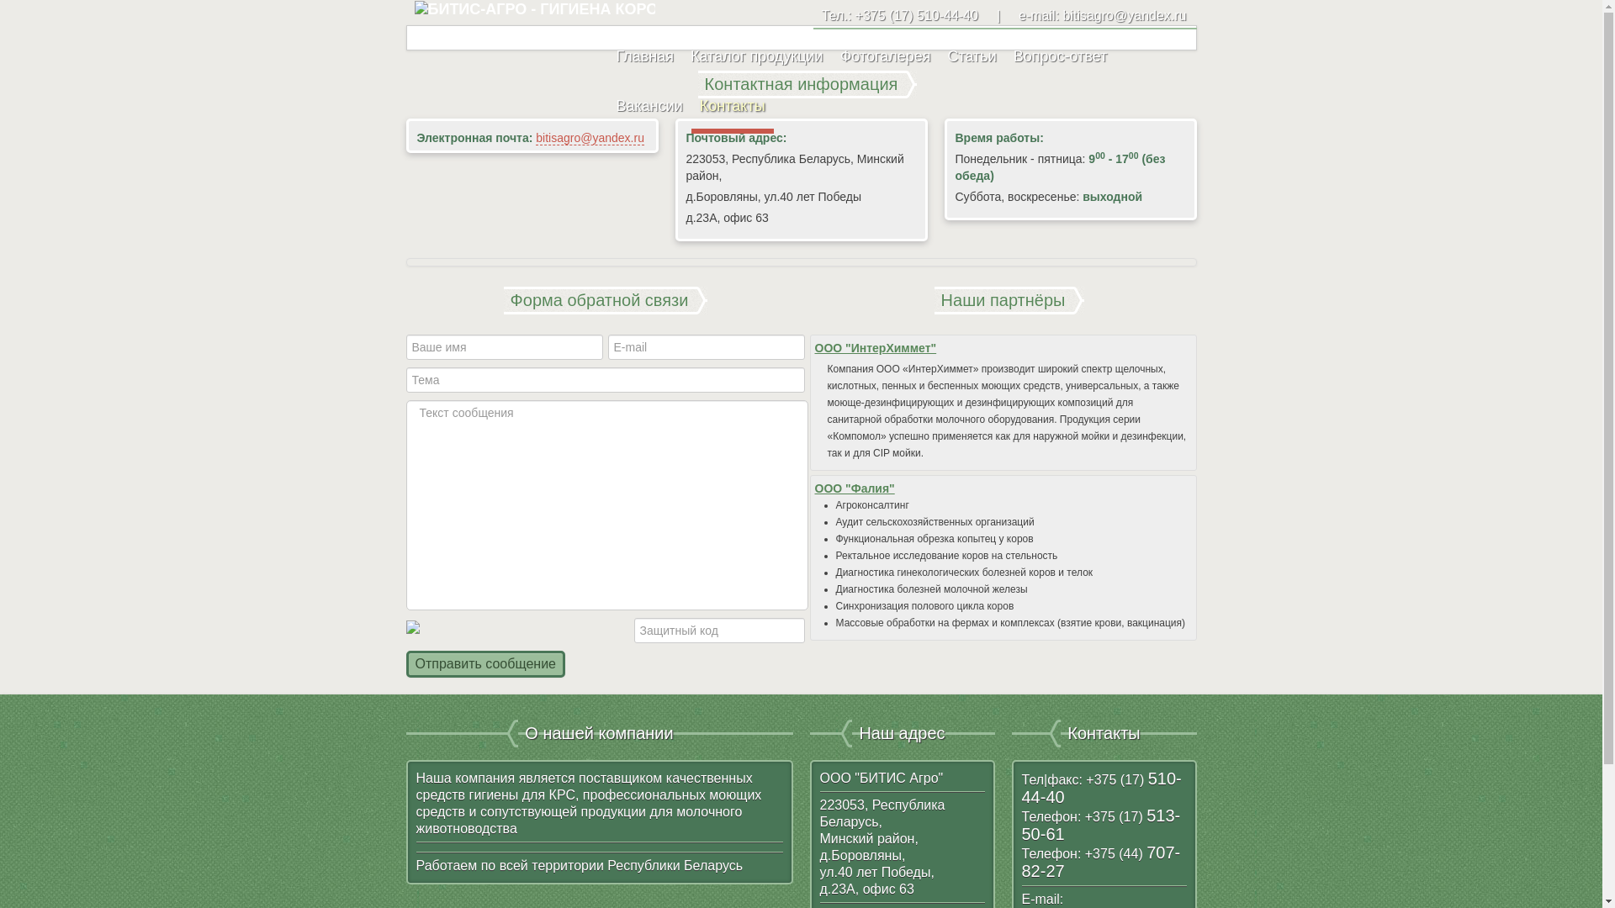 This screenshot has height=908, width=1615. I want to click on e-mail: bitisagro@yandex.ru, so click(1102, 13).